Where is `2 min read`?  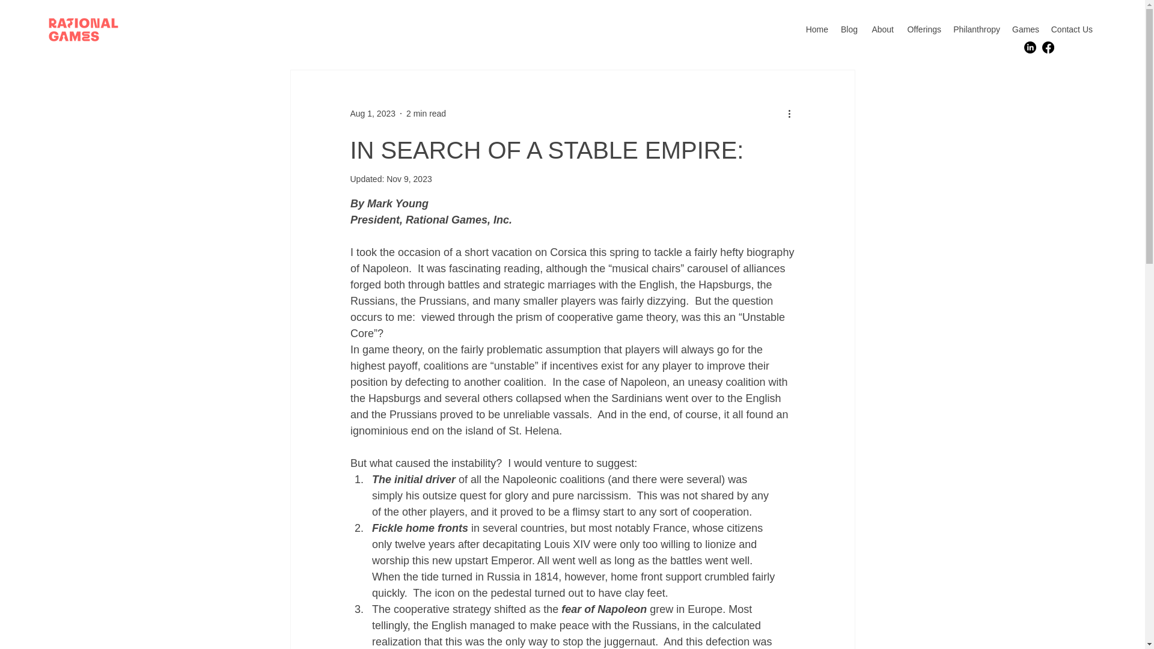
2 min read is located at coordinates (426, 113).